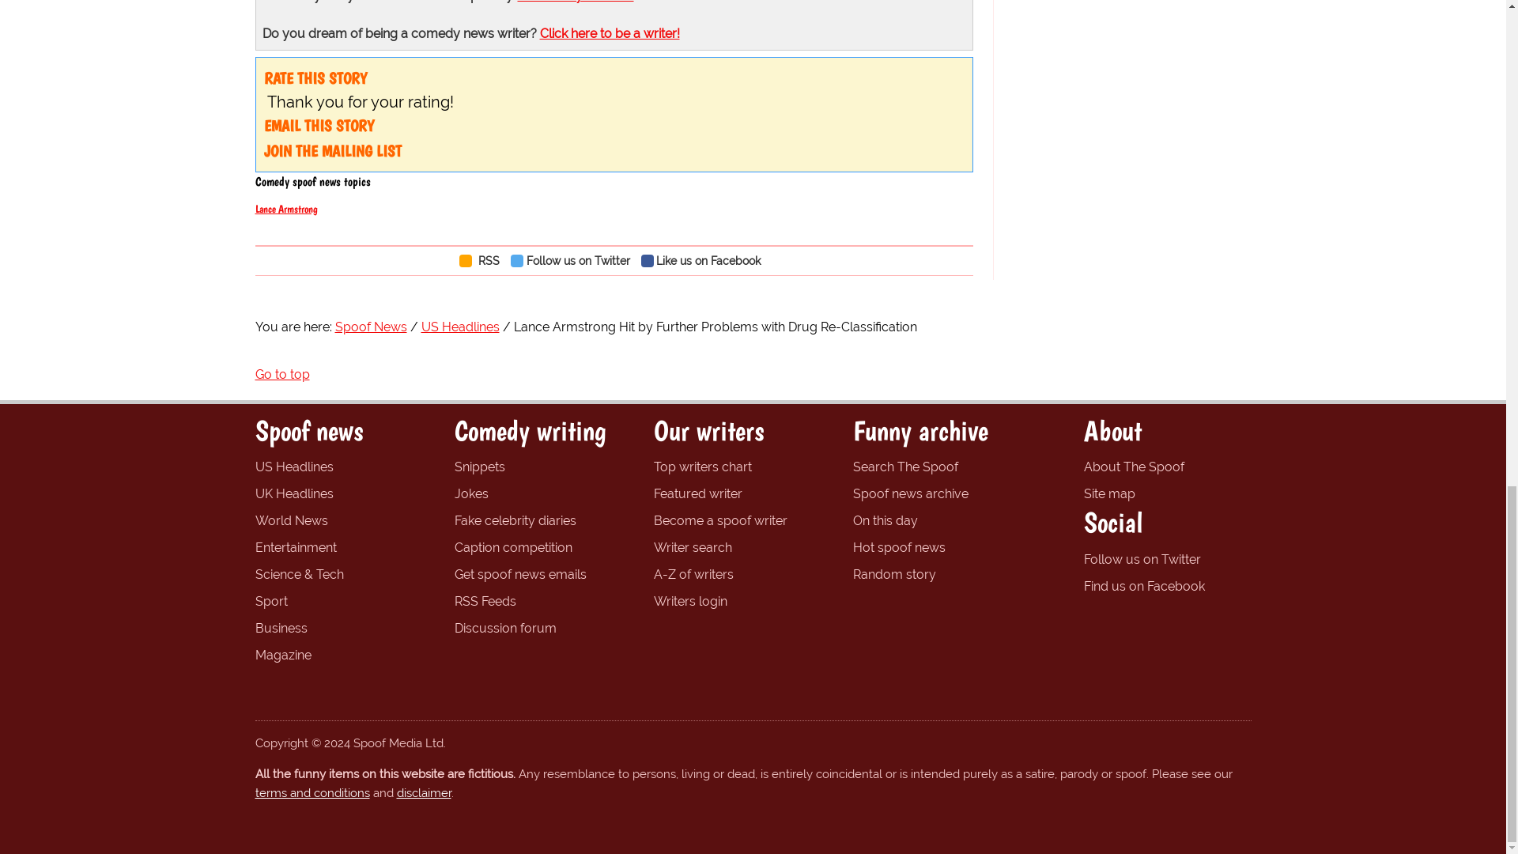  What do you see at coordinates (483, 260) in the screenshot?
I see `RSS` at bounding box center [483, 260].